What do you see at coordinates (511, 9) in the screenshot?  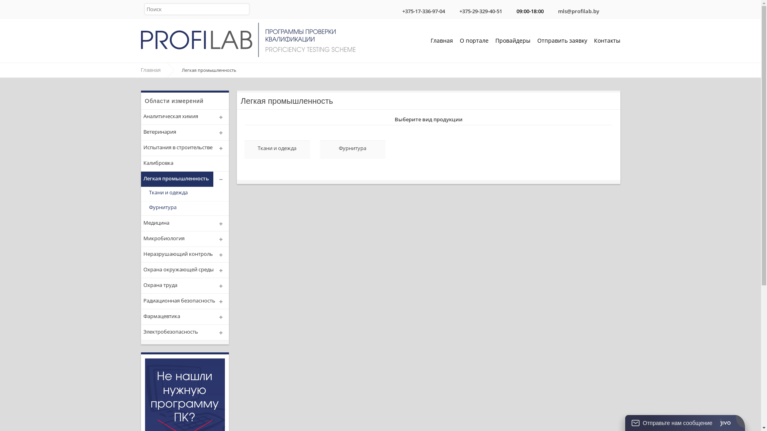 I see `Work Time` at bounding box center [511, 9].